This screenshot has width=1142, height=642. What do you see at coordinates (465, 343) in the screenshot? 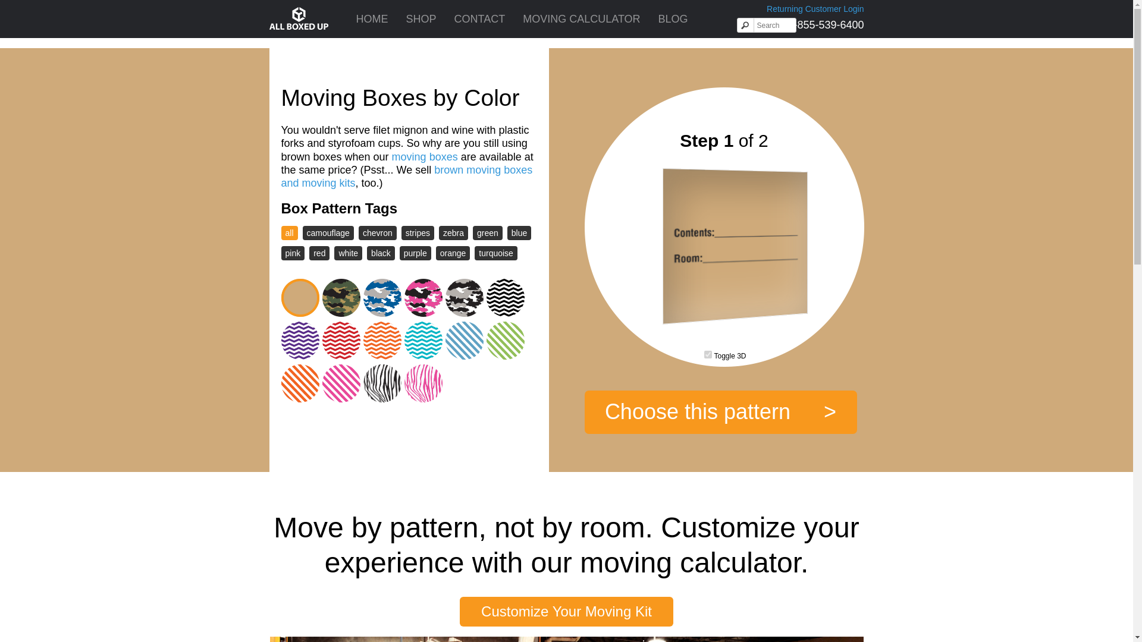
I see `Stripes Blue Moving Boxes` at bounding box center [465, 343].